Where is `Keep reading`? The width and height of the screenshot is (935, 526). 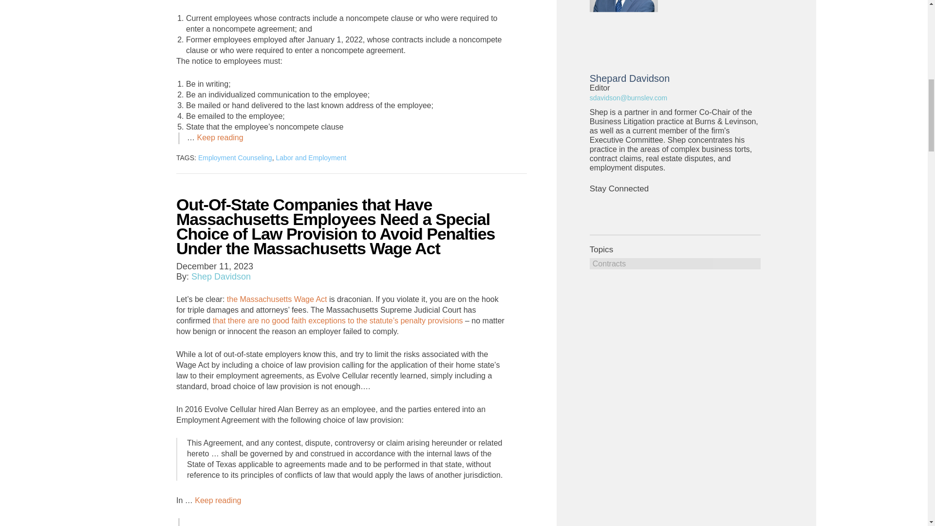
Keep reading is located at coordinates (218, 501).